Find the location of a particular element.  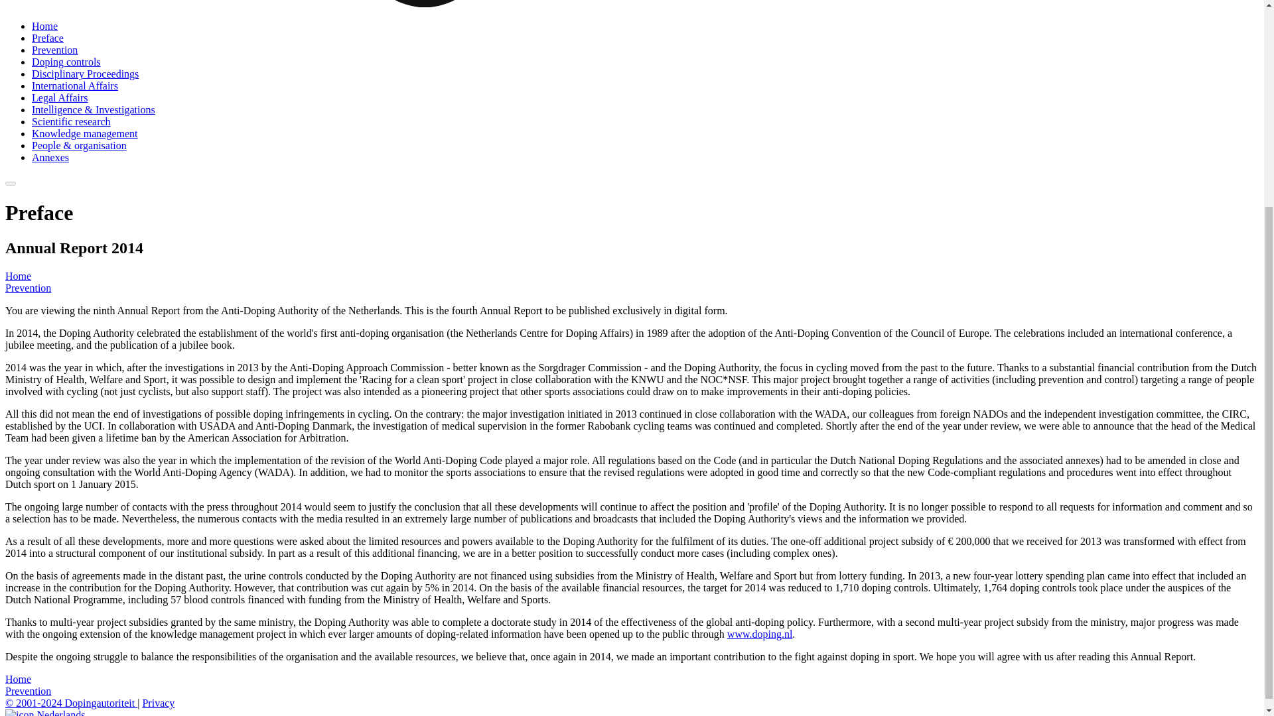

Annexes is located at coordinates (50, 157).